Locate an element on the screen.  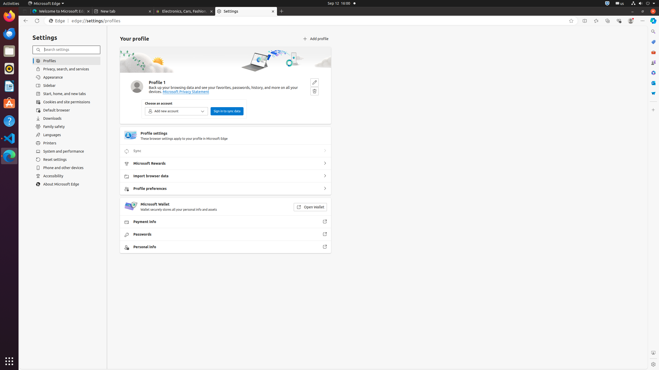
System is located at coordinates (643, 4).